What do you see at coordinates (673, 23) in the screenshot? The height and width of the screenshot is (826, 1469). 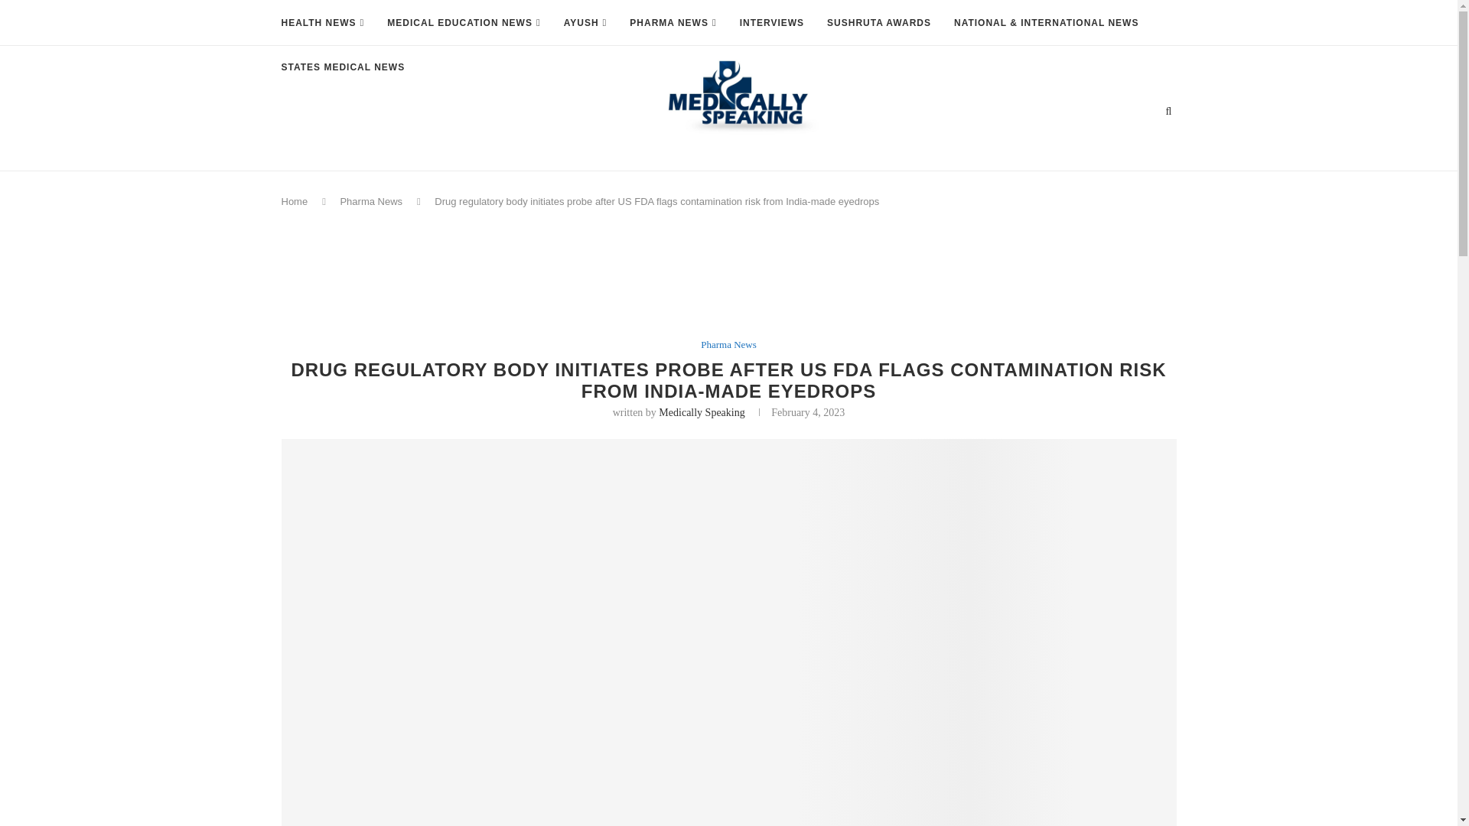 I see `PHARMA NEWS` at bounding box center [673, 23].